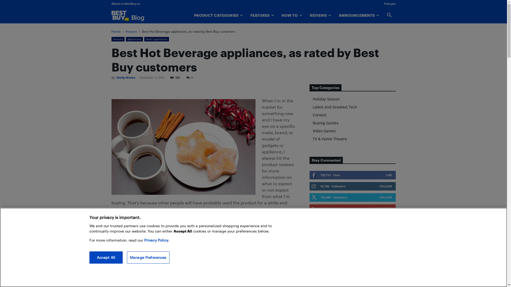  I want to click on Privacy Policy., so click(156, 240).